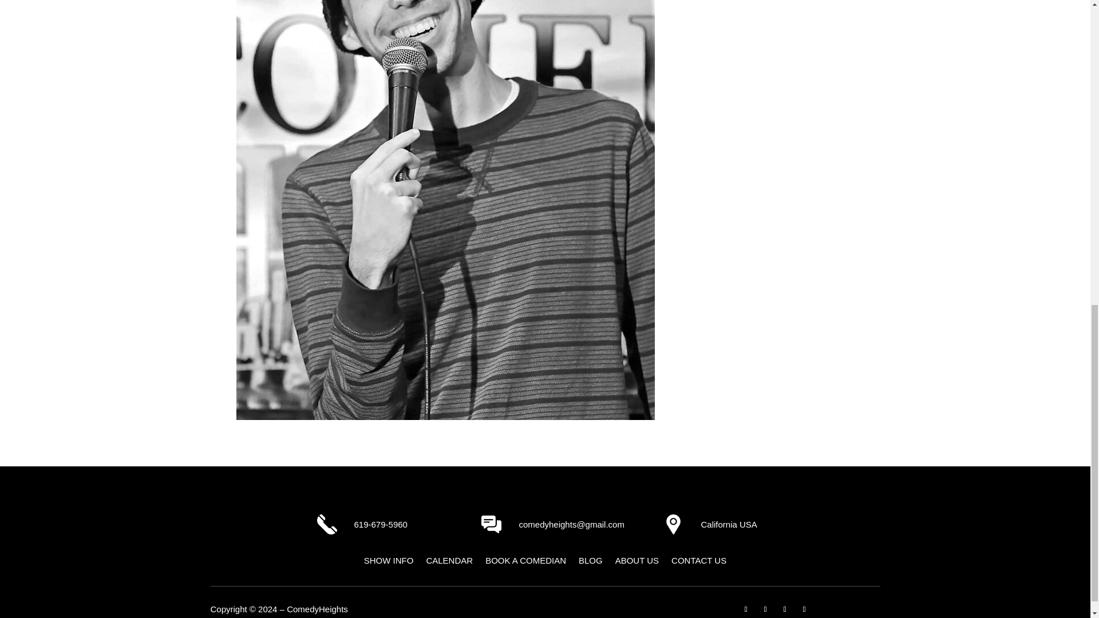 The width and height of the screenshot is (1099, 618). Describe the element at coordinates (729, 524) in the screenshot. I see `California USA` at that location.